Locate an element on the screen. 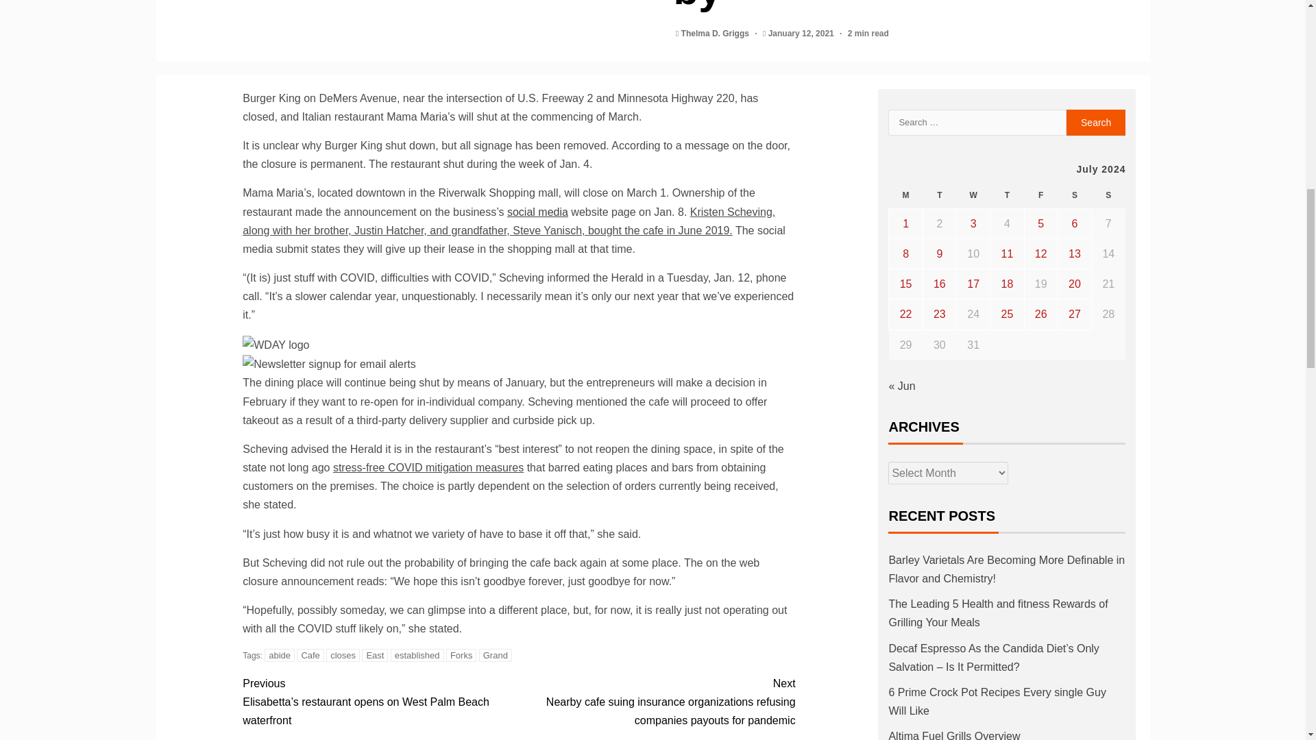  established is located at coordinates (417, 655).